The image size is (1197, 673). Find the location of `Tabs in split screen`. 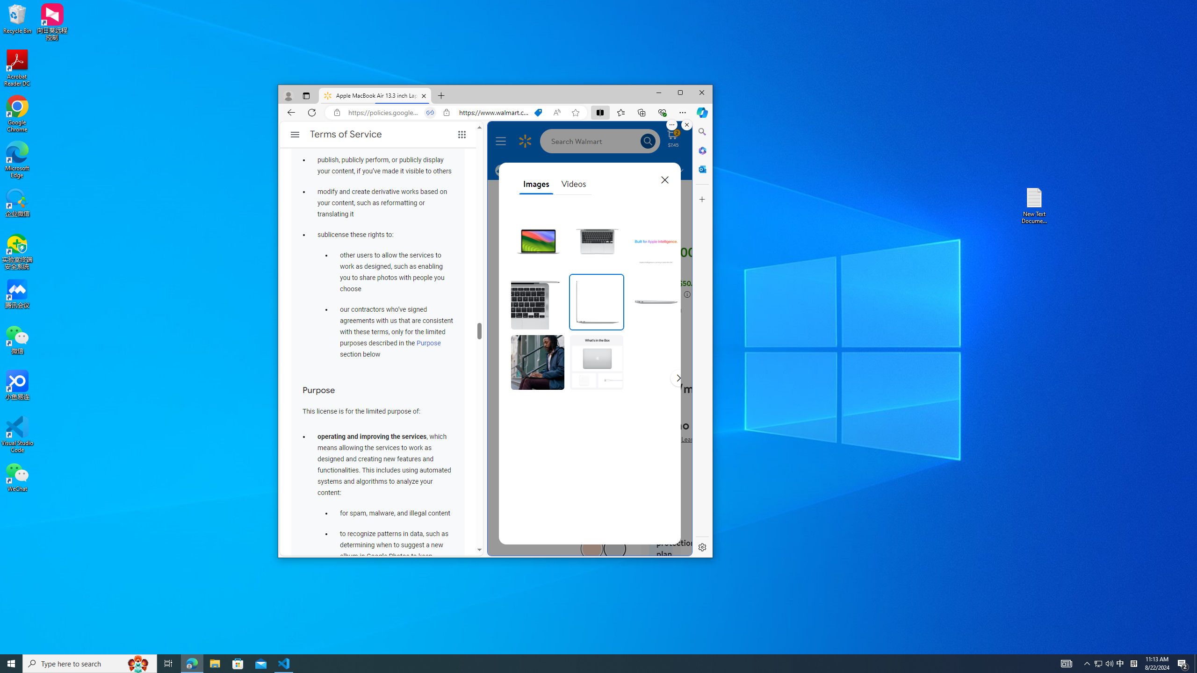

Tabs in split screen is located at coordinates (429, 112).